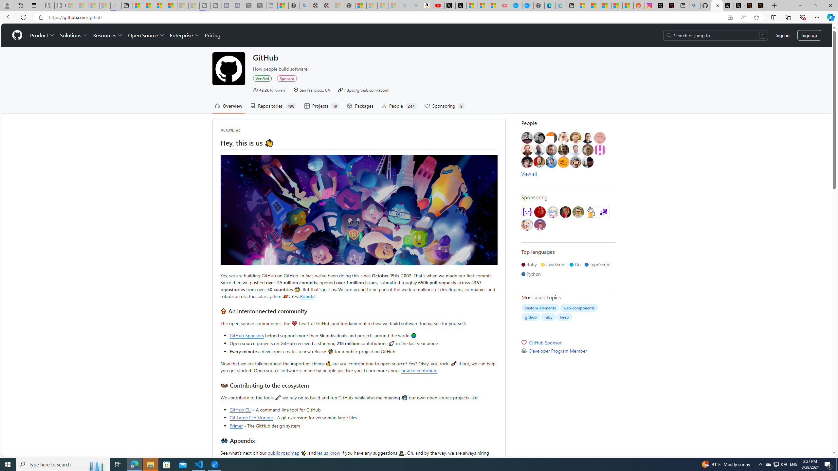  What do you see at coordinates (505, 6) in the screenshot?
I see `Gloom - YouTube - Sleeping` at bounding box center [505, 6].